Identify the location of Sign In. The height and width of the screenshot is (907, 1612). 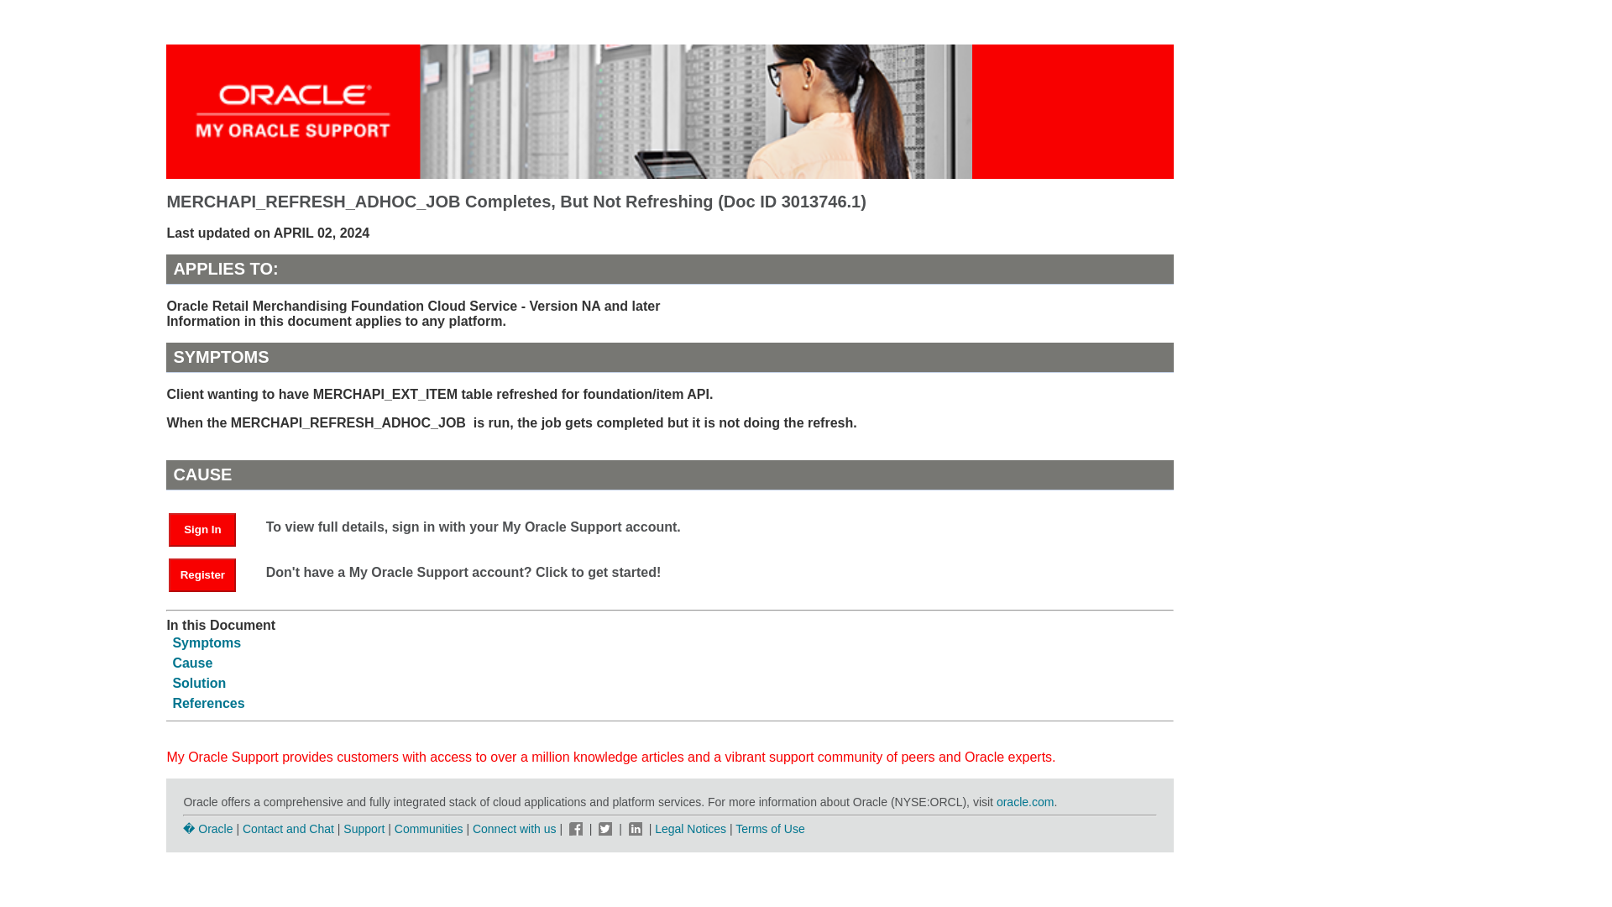
(211, 529).